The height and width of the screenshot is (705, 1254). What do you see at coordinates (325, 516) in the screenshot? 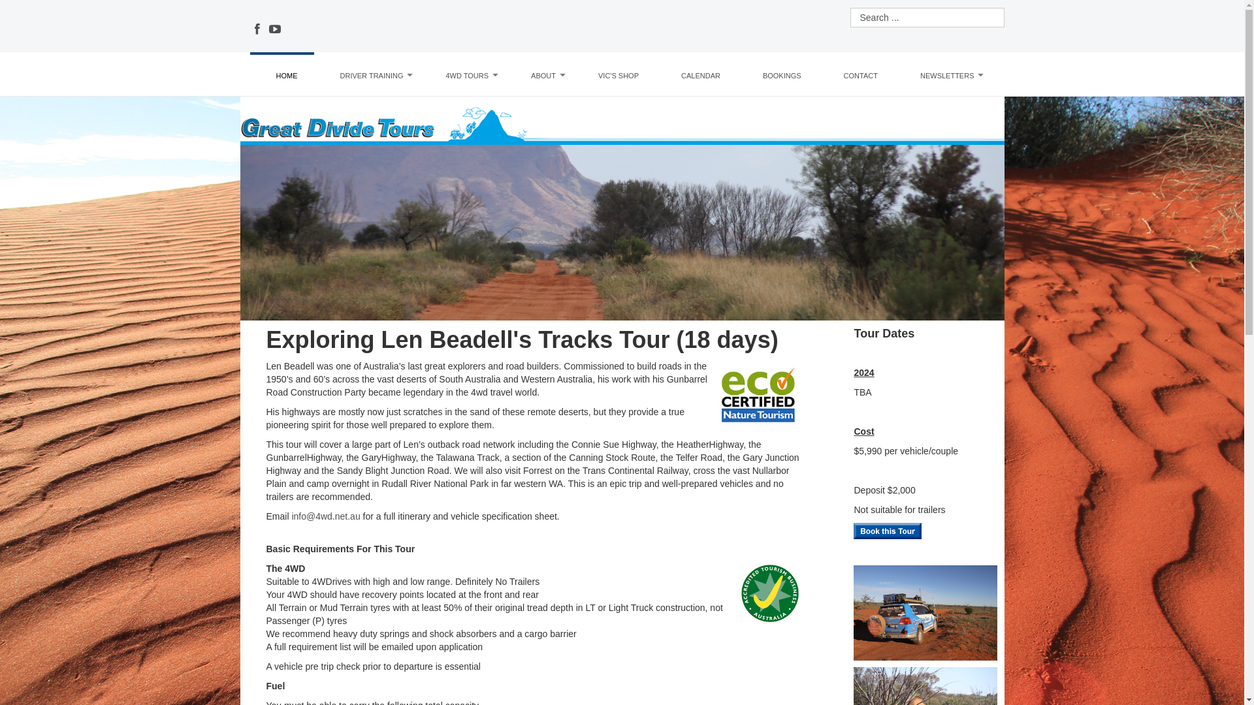
I see `info@4wd.net.au` at bounding box center [325, 516].